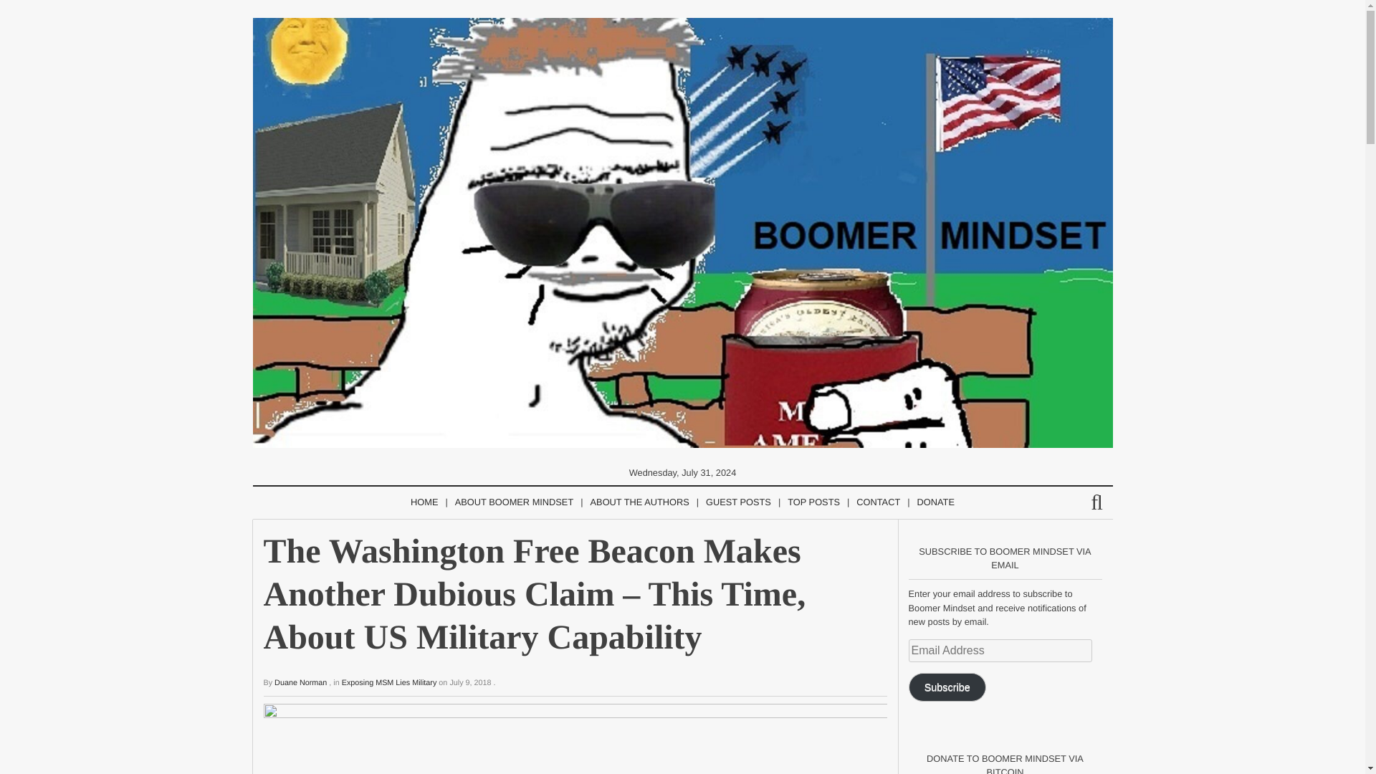 This screenshot has height=774, width=1376. Describe the element at coordinates (424, 683) in the screenshot. I see `Military` at that location.